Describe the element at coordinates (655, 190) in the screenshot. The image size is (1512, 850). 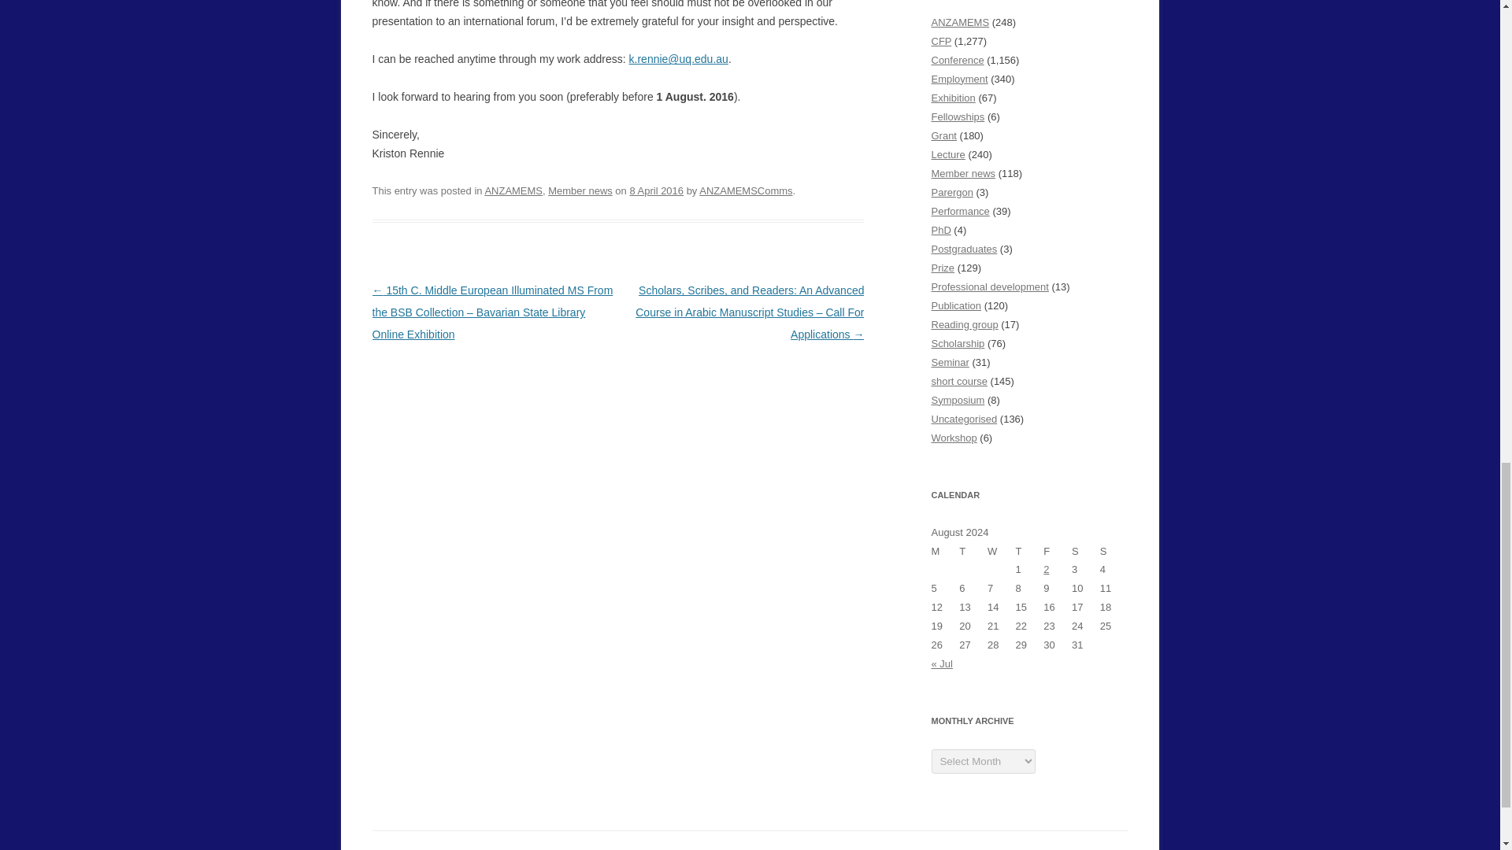
I see `11:00 am` at that location.